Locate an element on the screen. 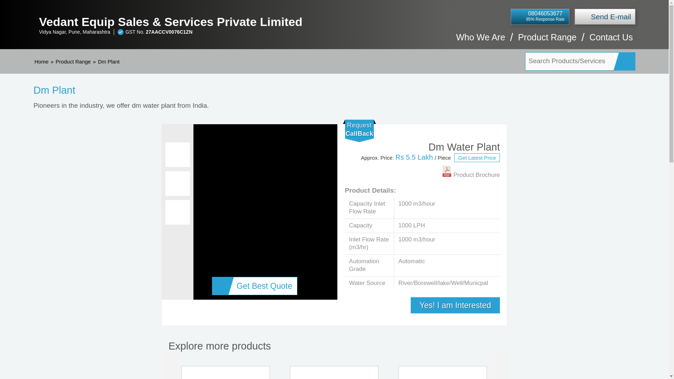 This screenshot has width=674, height=379. Product Range is located at coordinates (73, 61).